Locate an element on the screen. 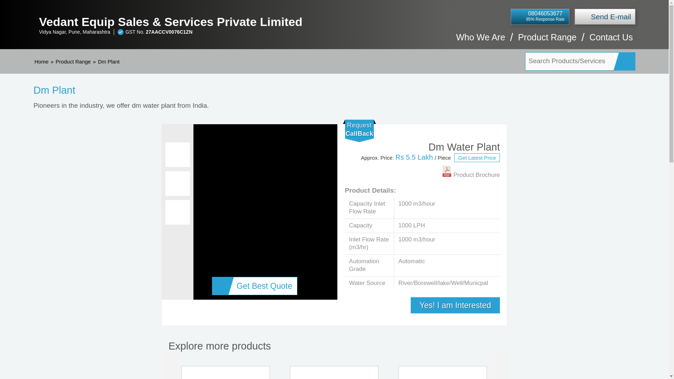 This screenshot has width=674, height=379. Product Range is located at coordinates (73, 61).